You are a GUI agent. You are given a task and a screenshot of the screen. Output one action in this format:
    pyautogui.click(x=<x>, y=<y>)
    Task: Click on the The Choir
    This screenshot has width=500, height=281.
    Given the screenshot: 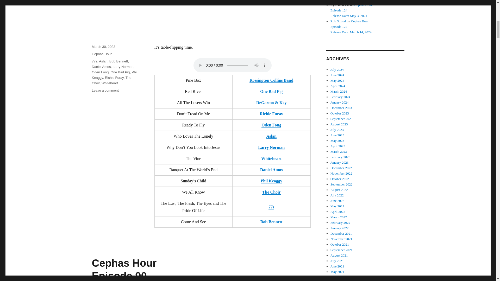 What is the action you would take?
    pyautogui.click(x=271, y=192)
    